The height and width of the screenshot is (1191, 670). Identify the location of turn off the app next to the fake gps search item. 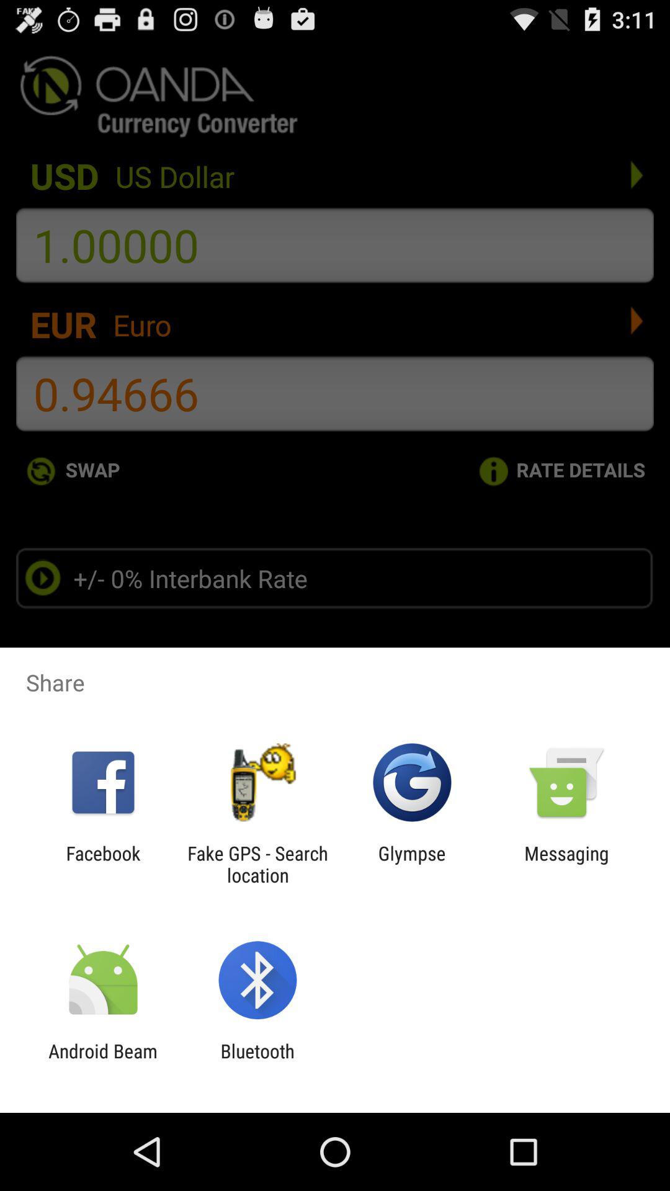
(103, 864).